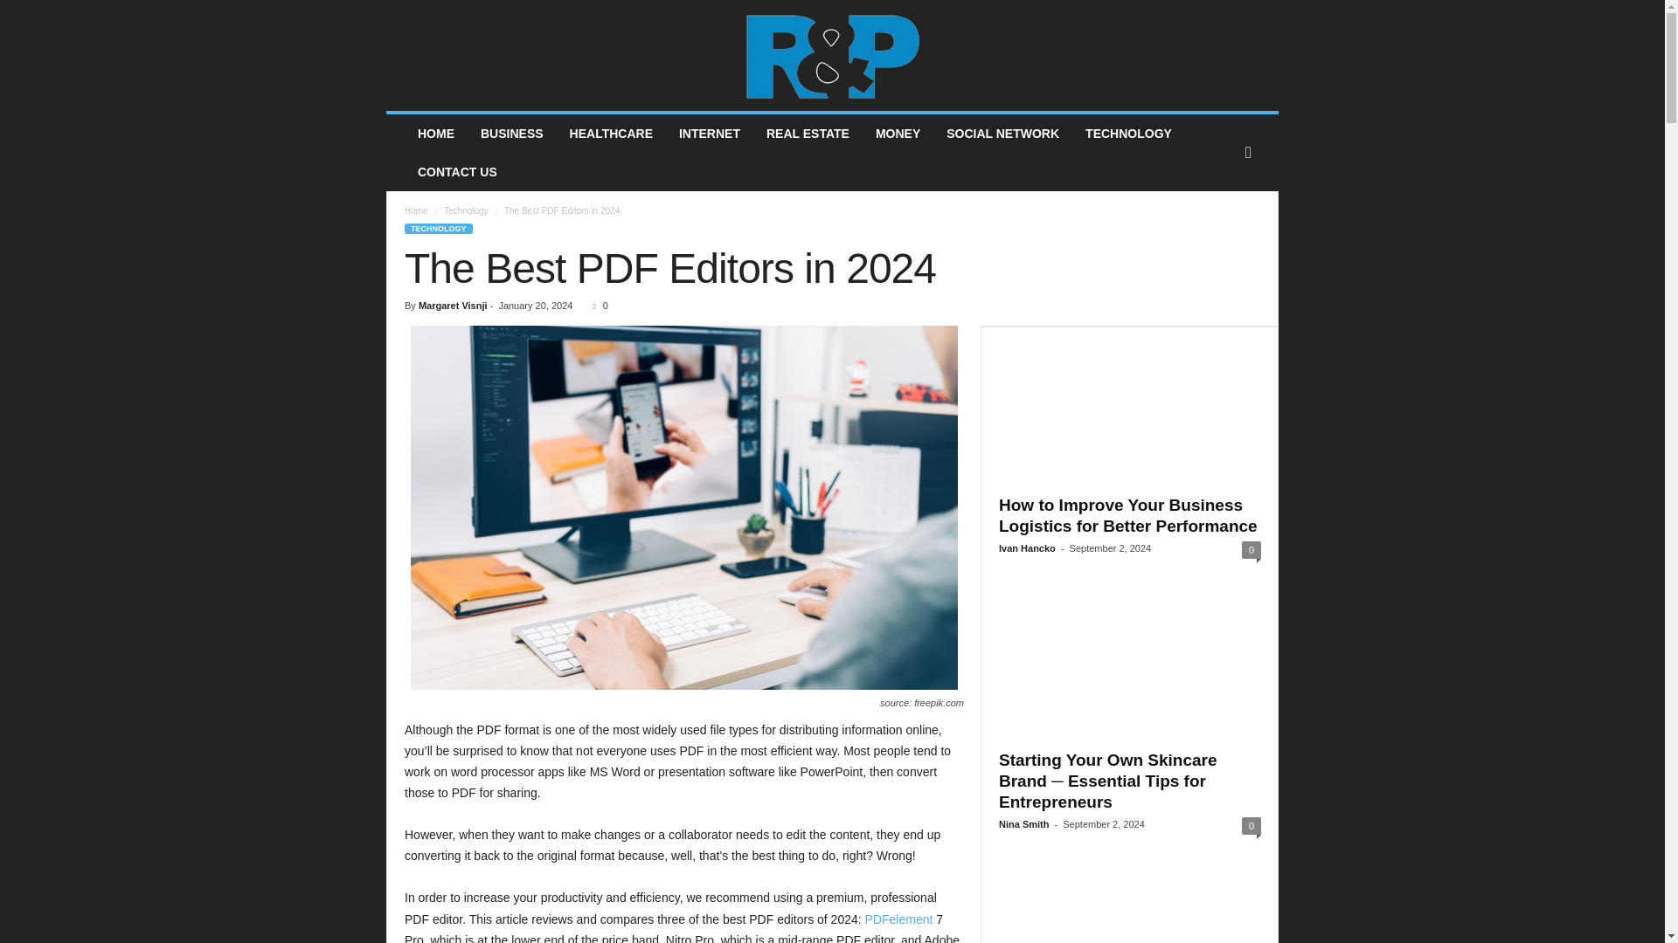  I want to click on CONTACT US, so click(456, 171).